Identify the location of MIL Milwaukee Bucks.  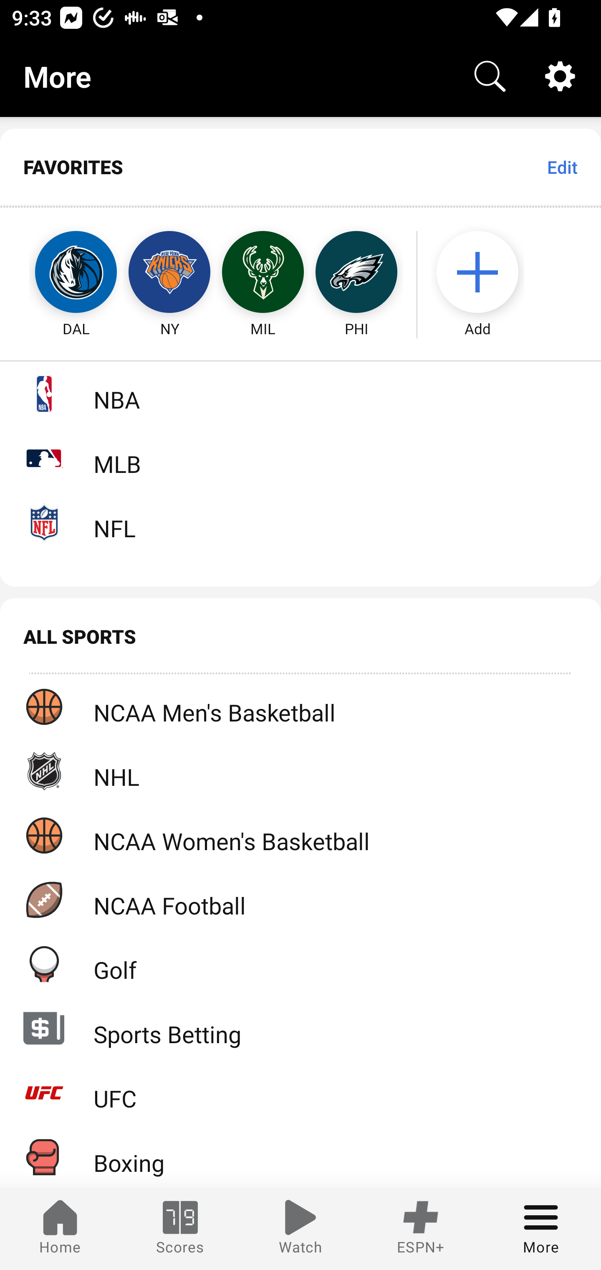
(263, 272).